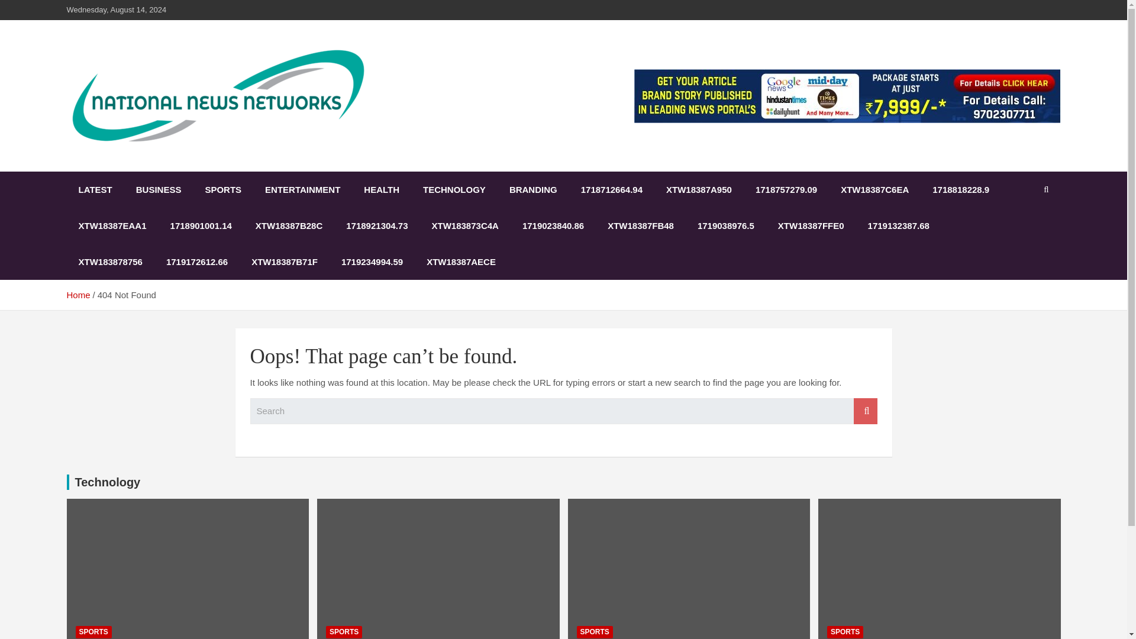 Image resolution: width=1136 pixels, height=639 pixels. I want to click on XTW18387B71F, so click(284, 262).